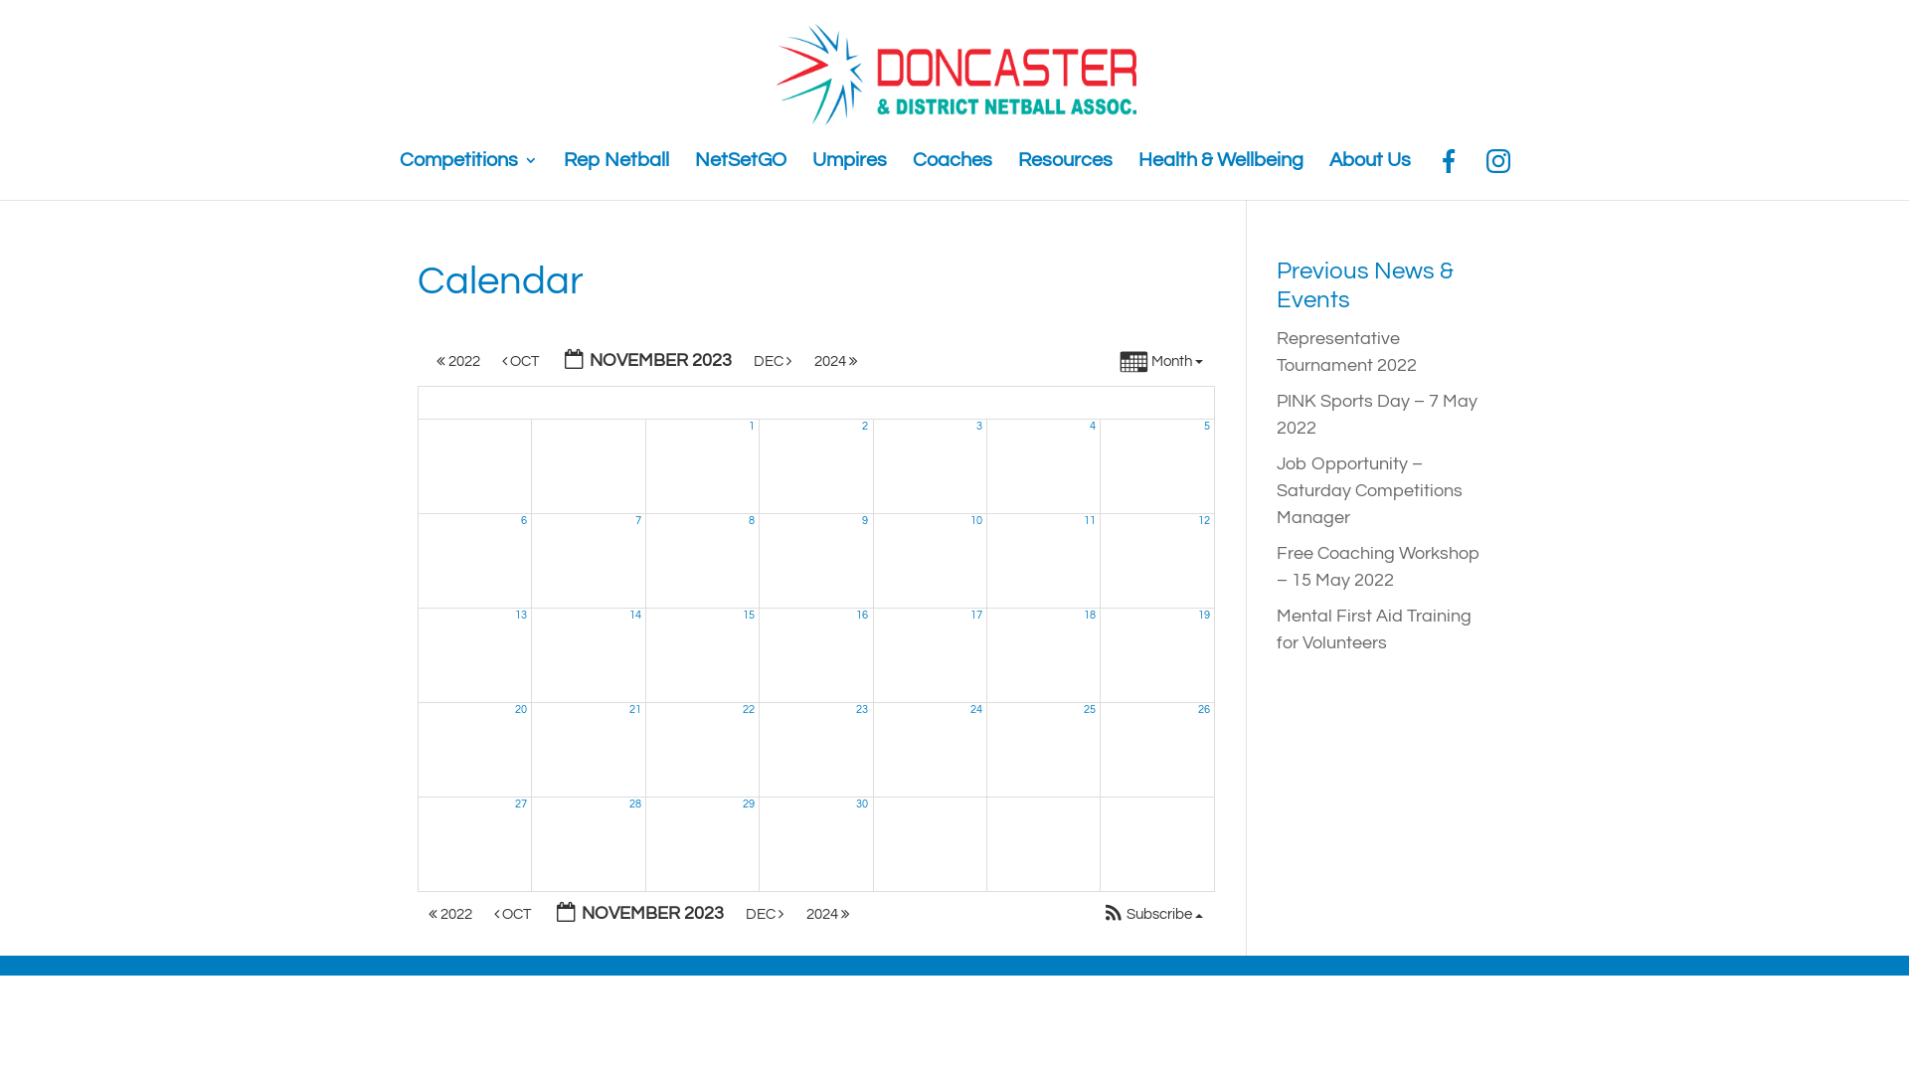 This screenshot has width=1909, height=1074. I want to click on 19, so click(1204, 615).